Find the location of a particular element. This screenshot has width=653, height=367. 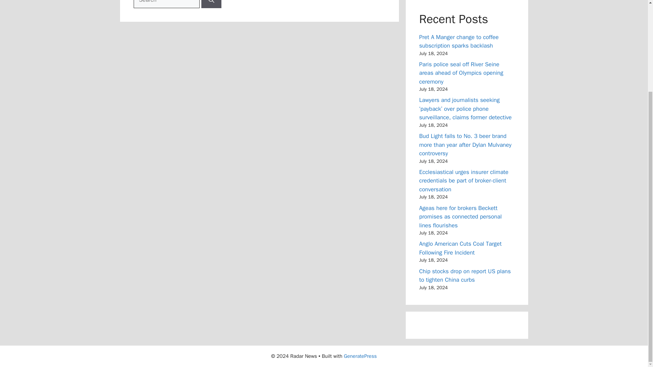

GeneratePress is located at coordinates (360, 356).